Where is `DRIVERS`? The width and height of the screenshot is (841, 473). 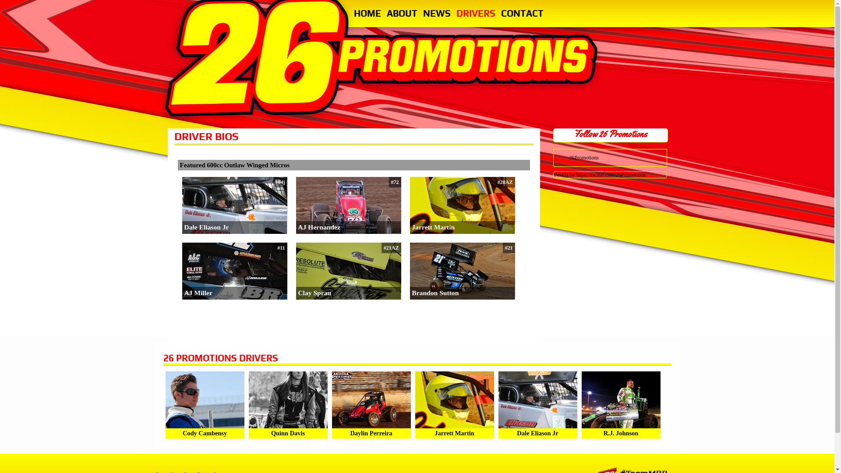
DRIVERS is located at coordinates (476, 14).